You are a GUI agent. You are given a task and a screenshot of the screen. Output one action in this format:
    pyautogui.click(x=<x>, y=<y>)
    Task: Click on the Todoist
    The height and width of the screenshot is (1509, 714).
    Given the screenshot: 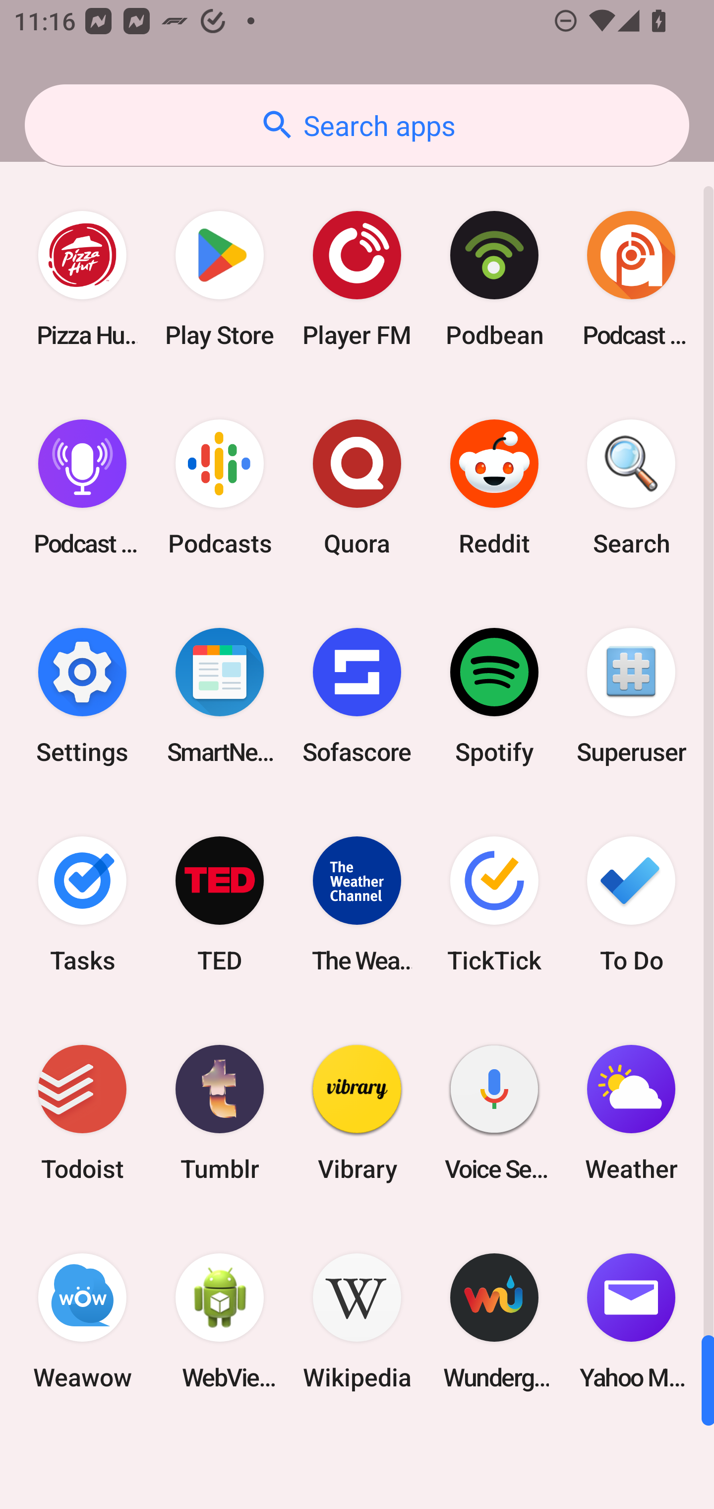 What is the action you would take?
    pyautogui.click(x=82, y=1113)
    